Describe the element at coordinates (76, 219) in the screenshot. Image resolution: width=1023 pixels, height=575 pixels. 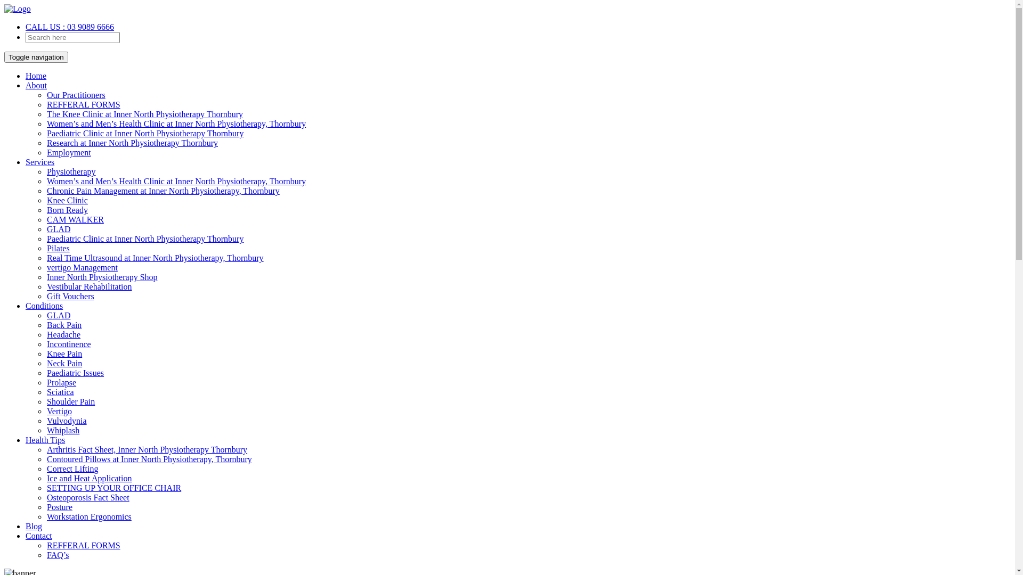
I see `CAM WALKER` at that location.